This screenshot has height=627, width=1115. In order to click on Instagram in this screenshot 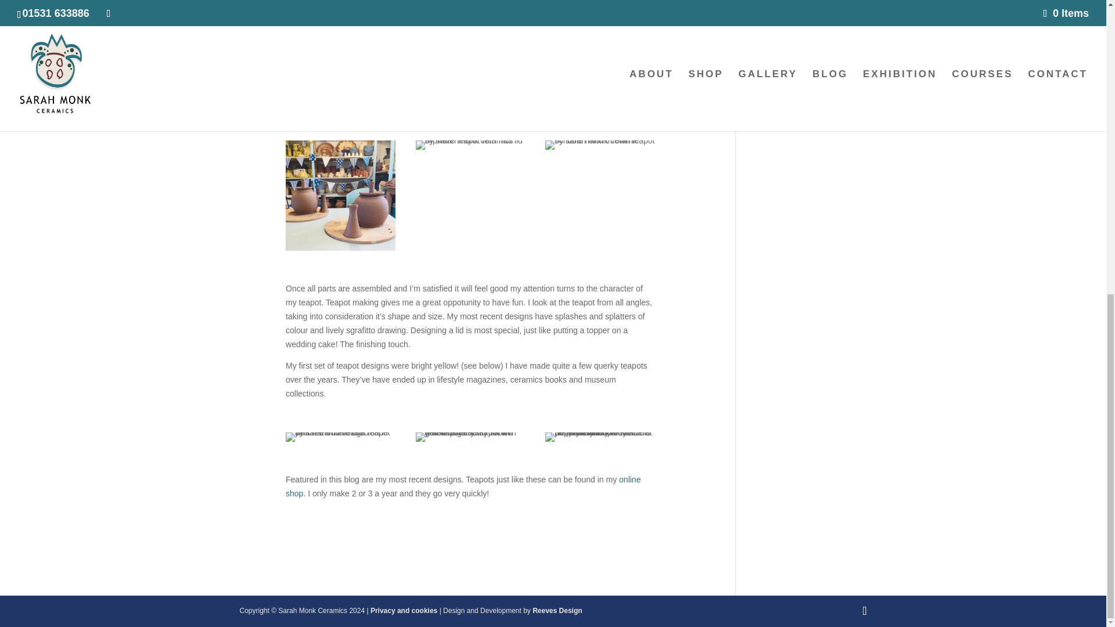, I will do `click(31, 57)`.